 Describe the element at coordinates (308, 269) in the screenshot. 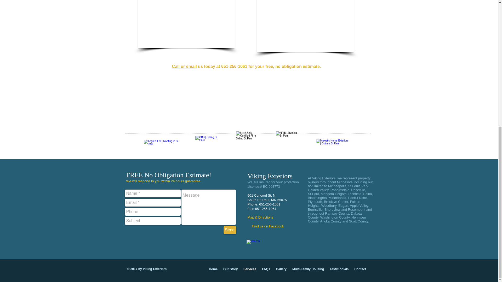

I see `Multi-Family Housing` at that location.